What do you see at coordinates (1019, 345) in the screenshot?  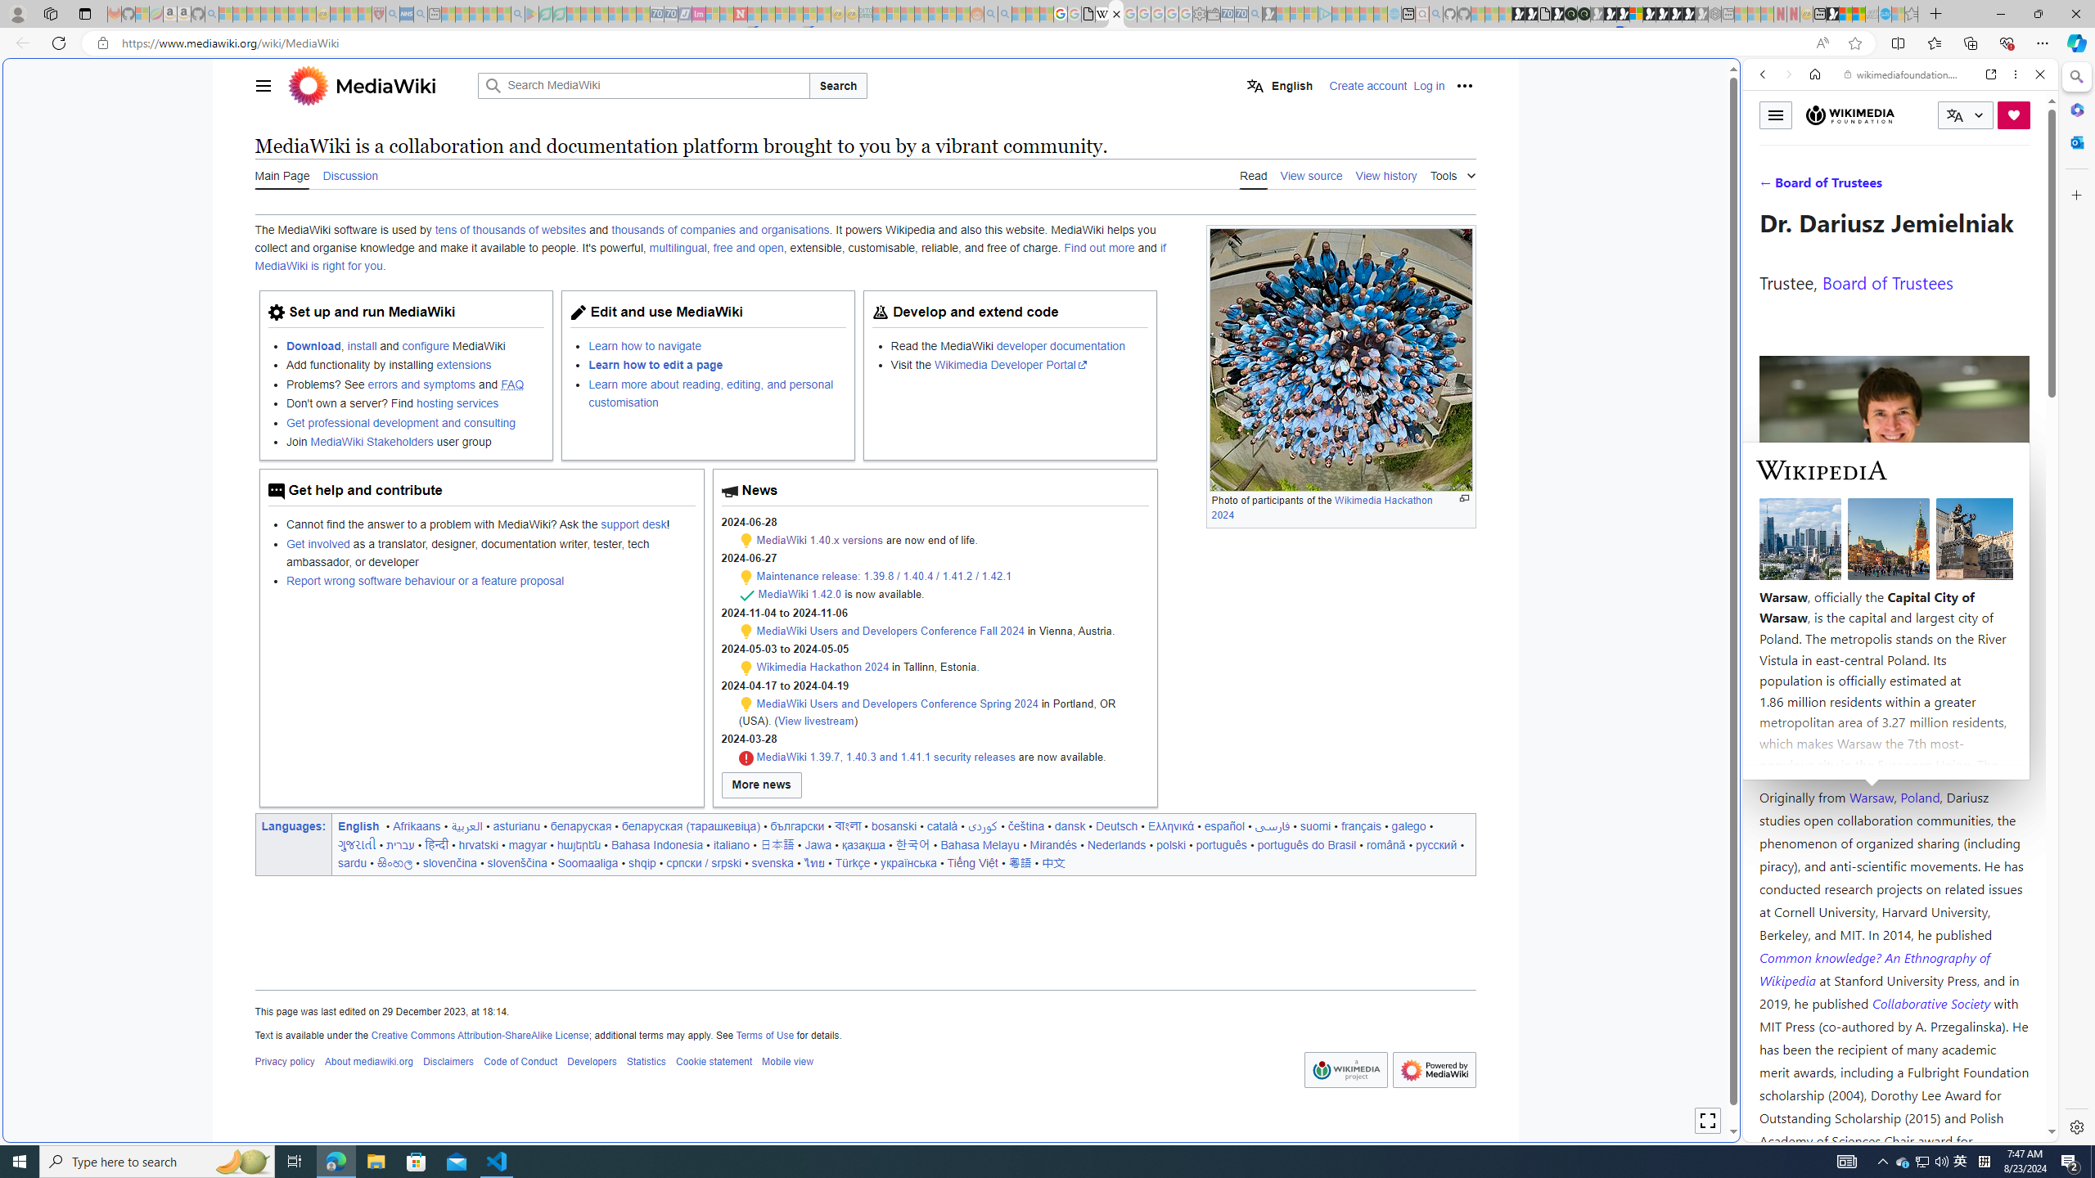 I see `Read the MediaWiki developer documentation` at bounding box center [1019, 345].